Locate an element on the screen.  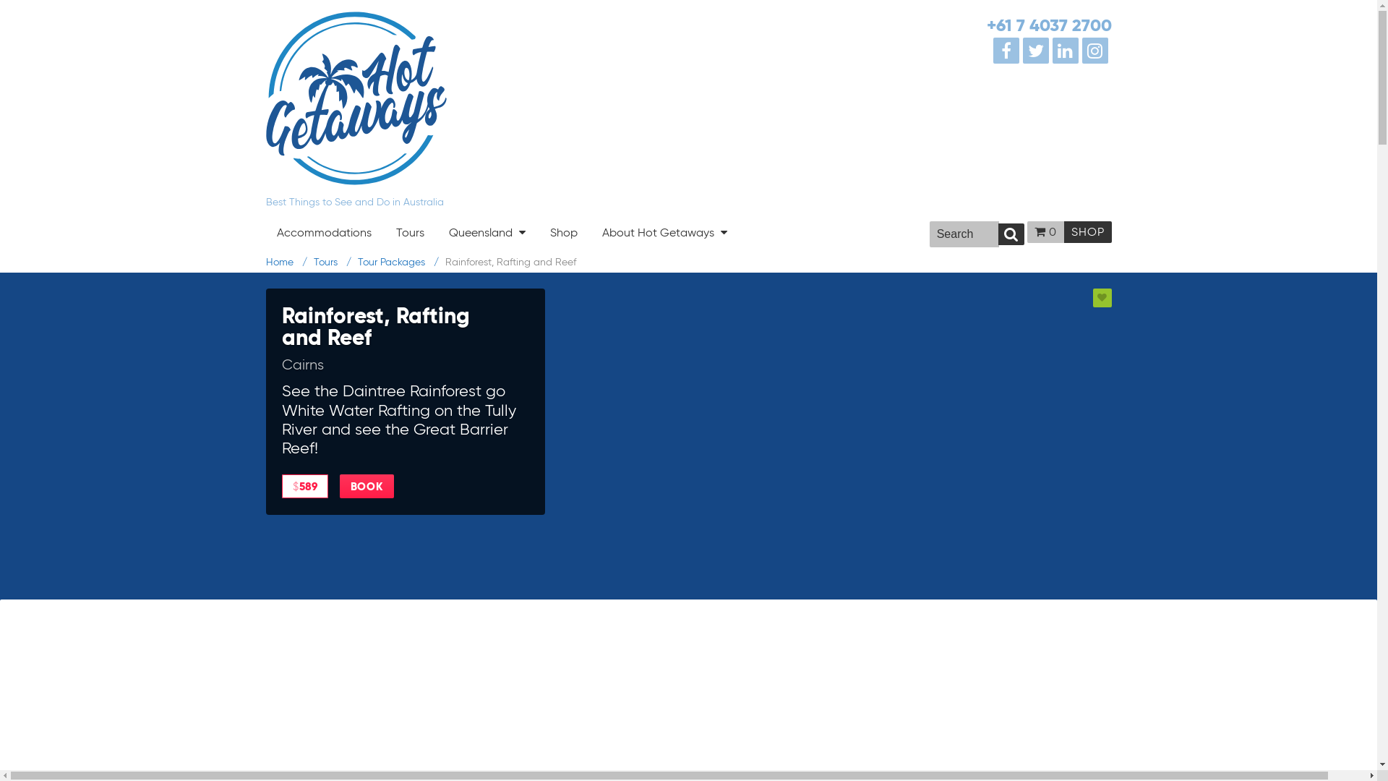
0 followers on Twitter is located at coordinates (1038, 51).